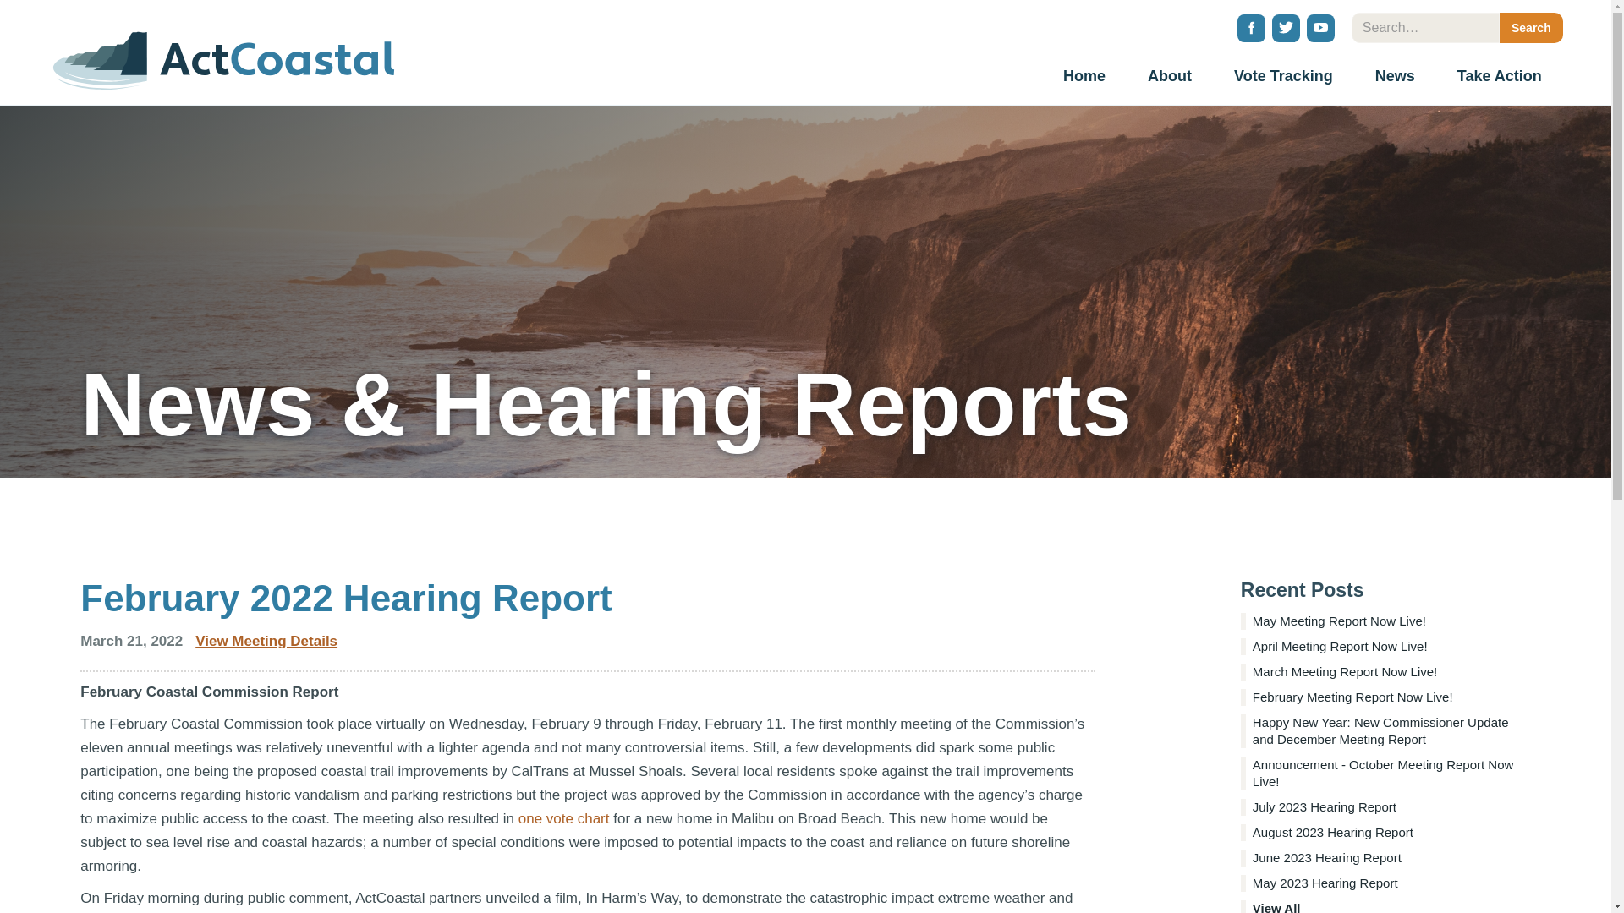 This screenshot has height=913, width=1624. What do you see at coordinates (1385, 697) in the screenshot?
I see `February Meeting Report Now Live!` at bounding box center [1385, 697].